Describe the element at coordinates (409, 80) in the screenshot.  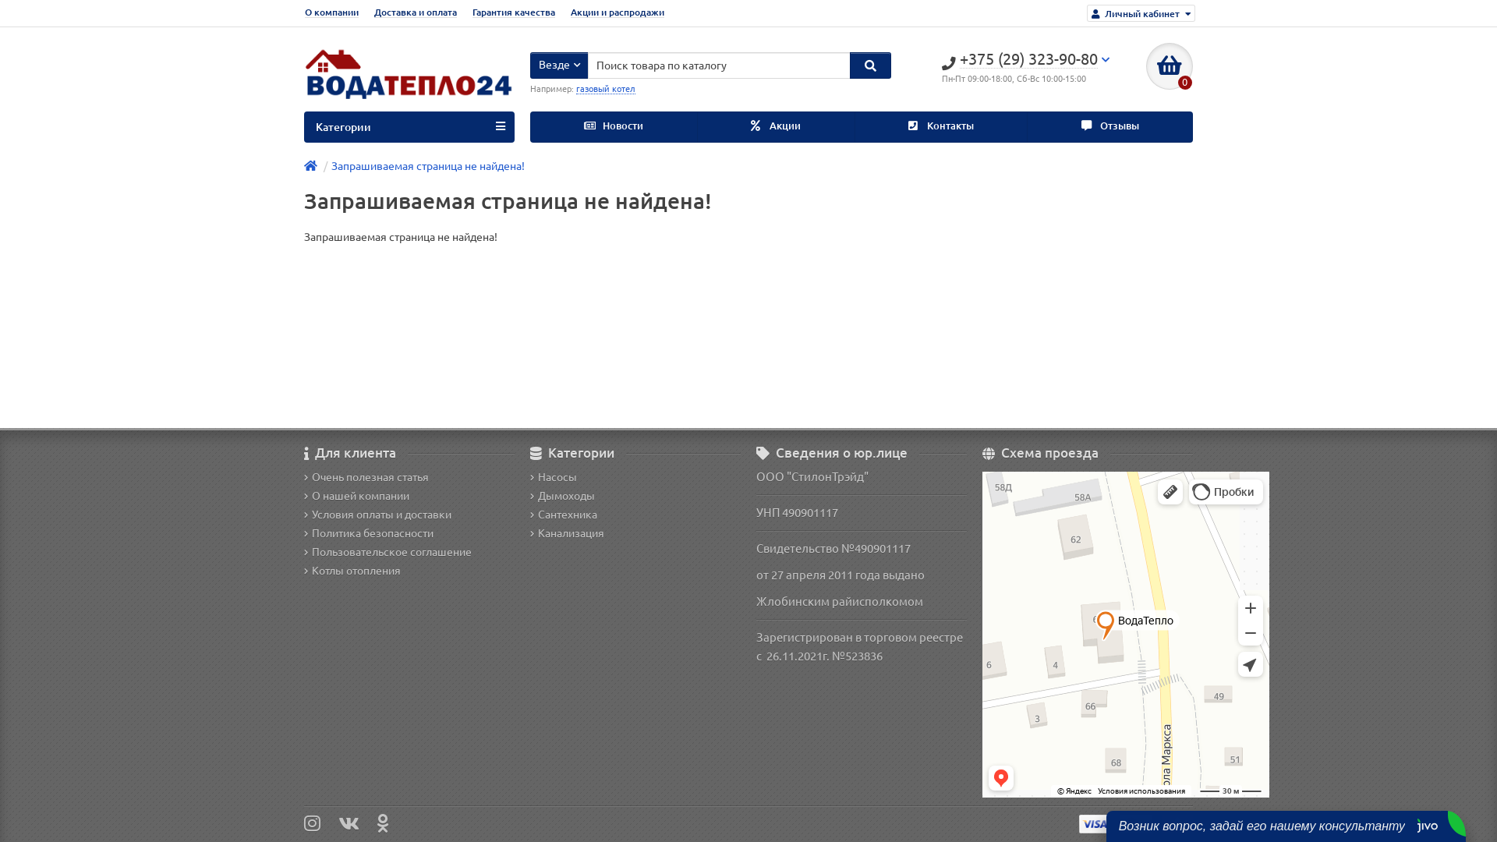
I see `Vodateplo24 By` at that location.